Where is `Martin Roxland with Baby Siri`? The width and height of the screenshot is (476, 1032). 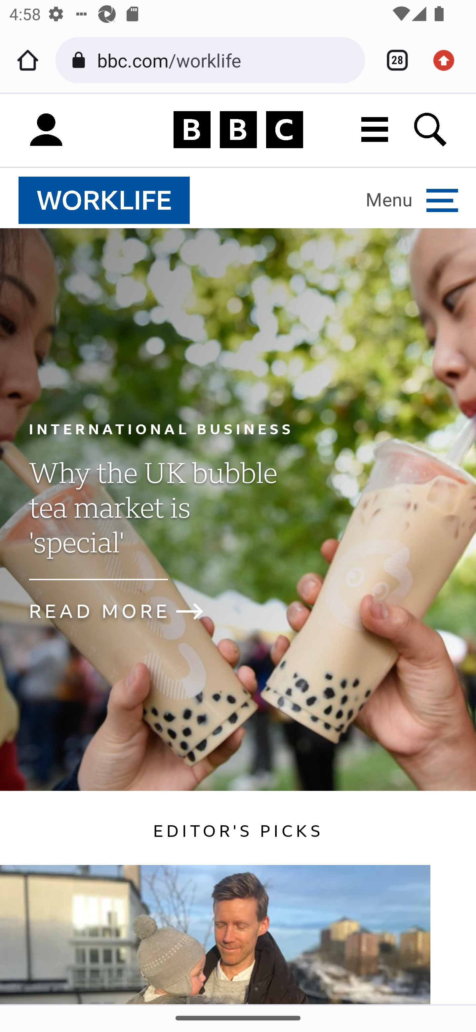
Martin Roxland with Baby Siri is located at coordinates (216, 934).